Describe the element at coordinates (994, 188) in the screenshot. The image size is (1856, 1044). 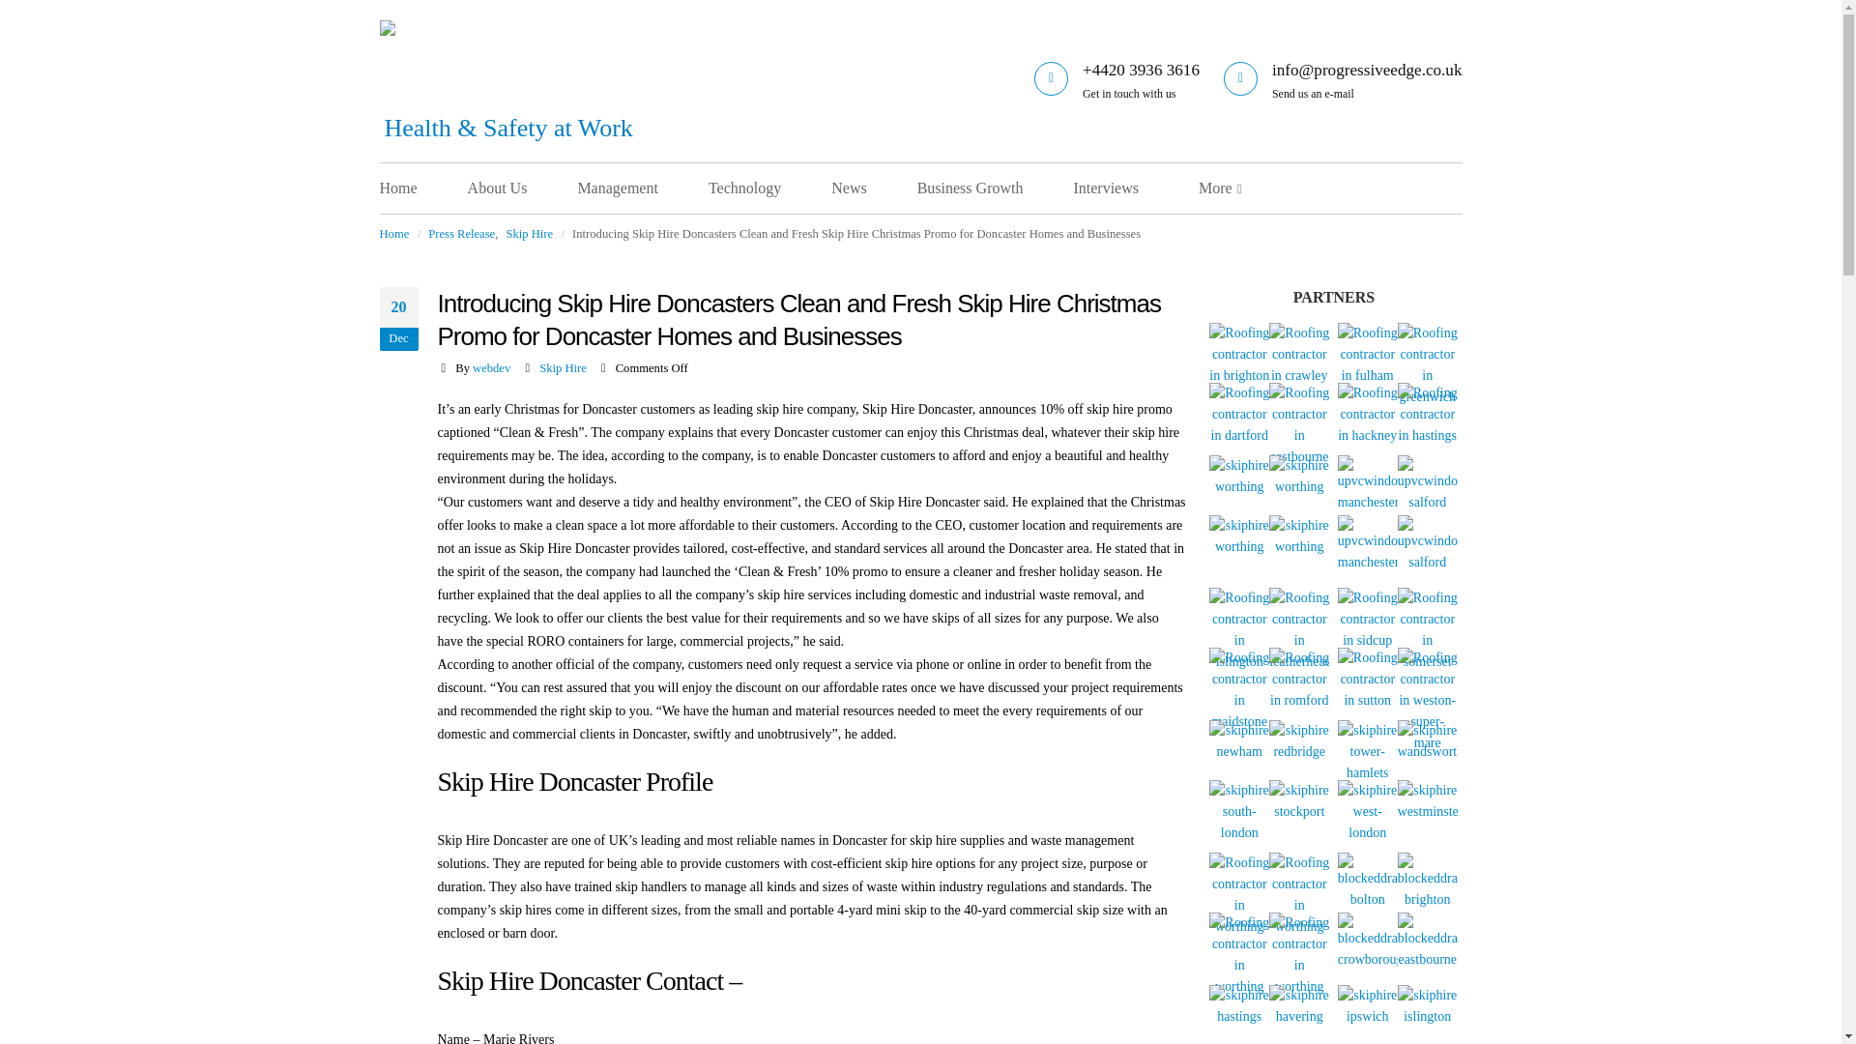
I see `Business Growth` at that location.